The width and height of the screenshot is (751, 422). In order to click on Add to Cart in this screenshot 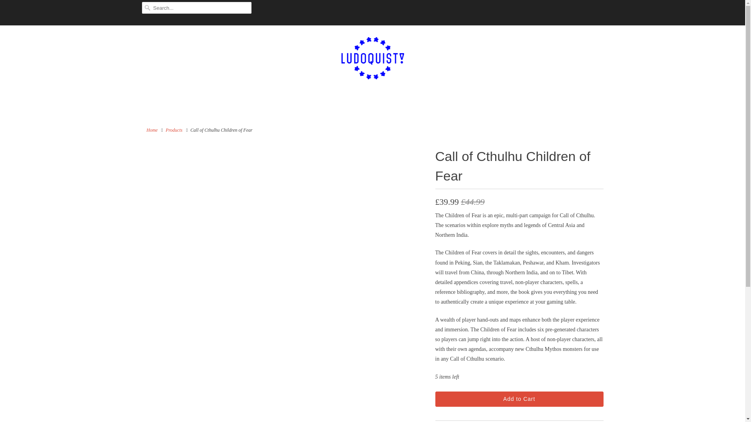, I will do `click(519, 399)`.